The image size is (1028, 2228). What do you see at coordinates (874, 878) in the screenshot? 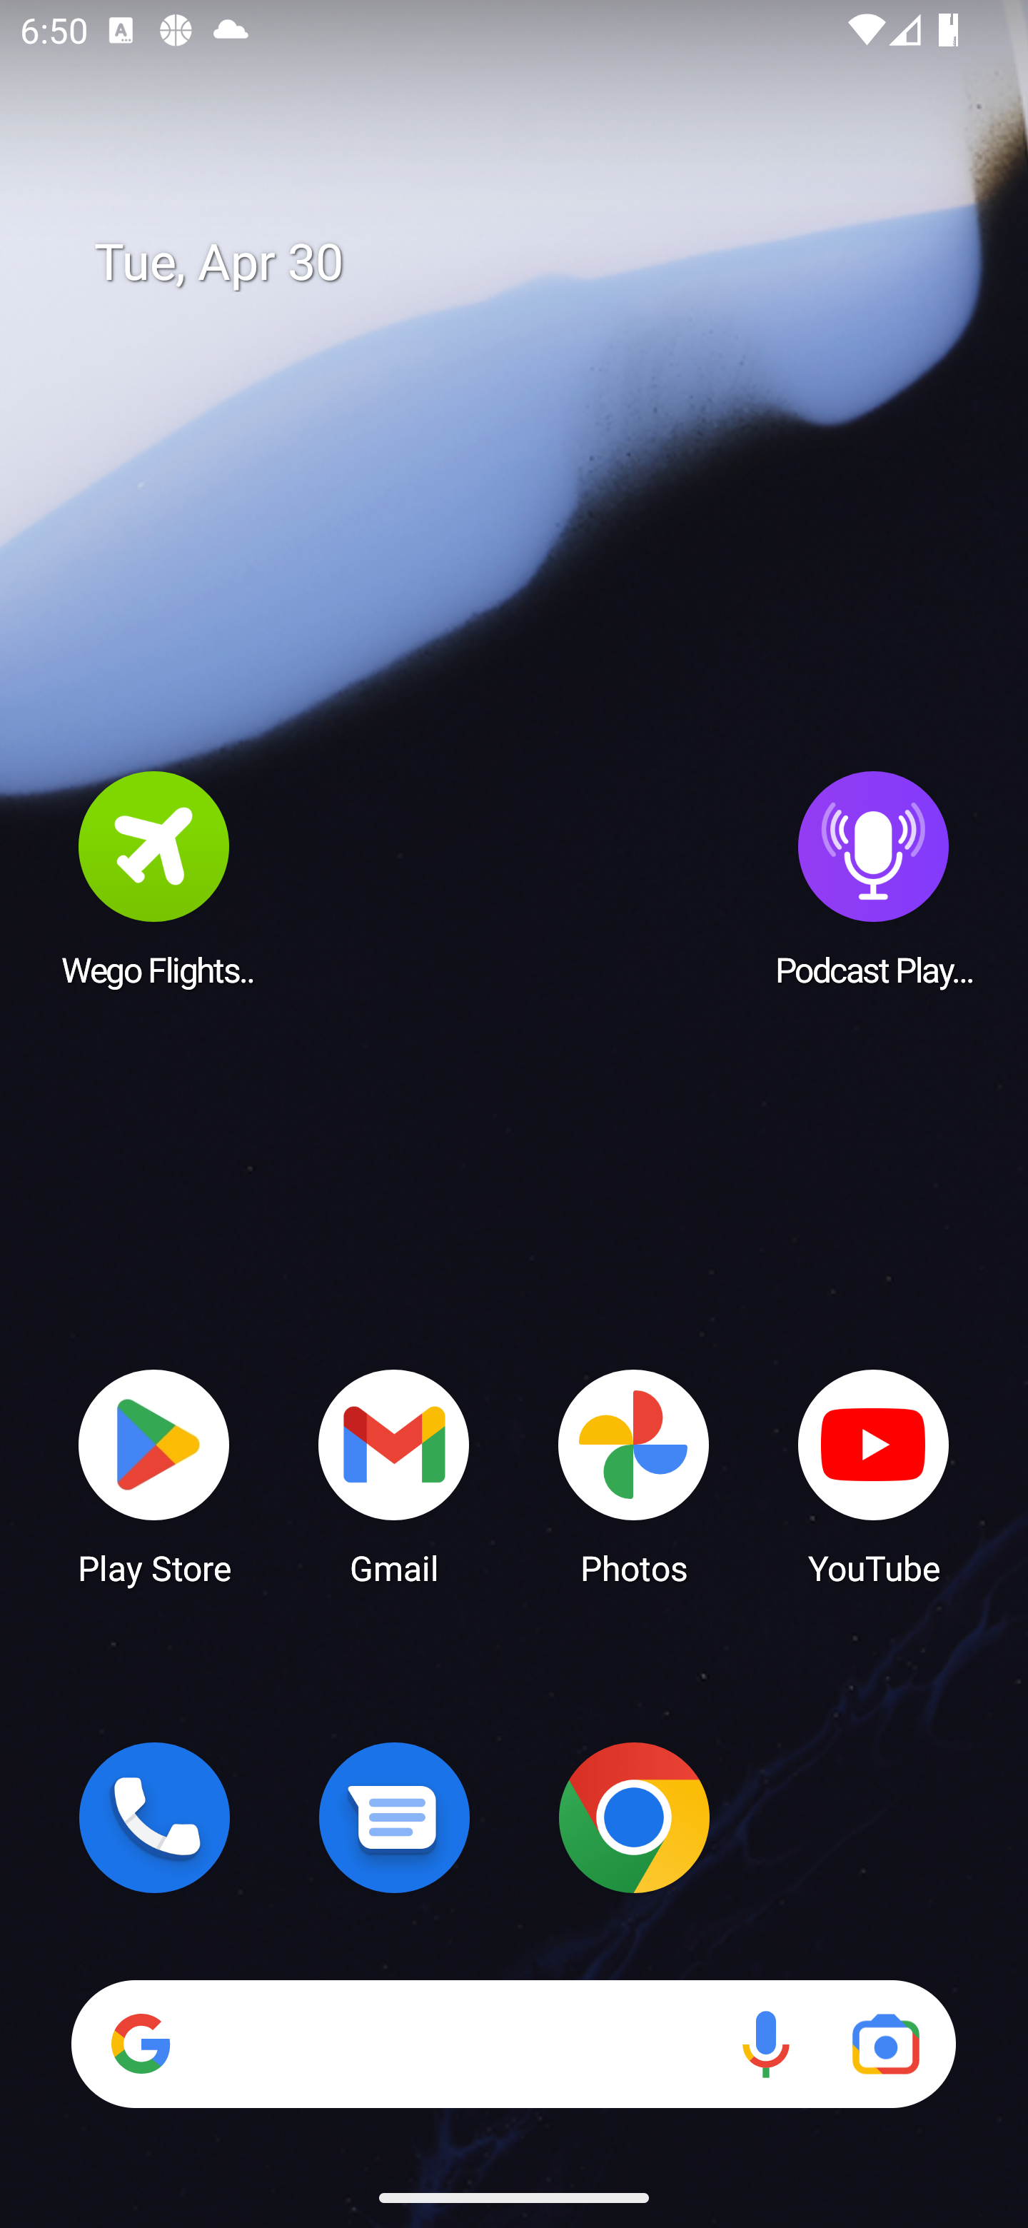
I see `Podcast Player` at bounding box center [874, 878].